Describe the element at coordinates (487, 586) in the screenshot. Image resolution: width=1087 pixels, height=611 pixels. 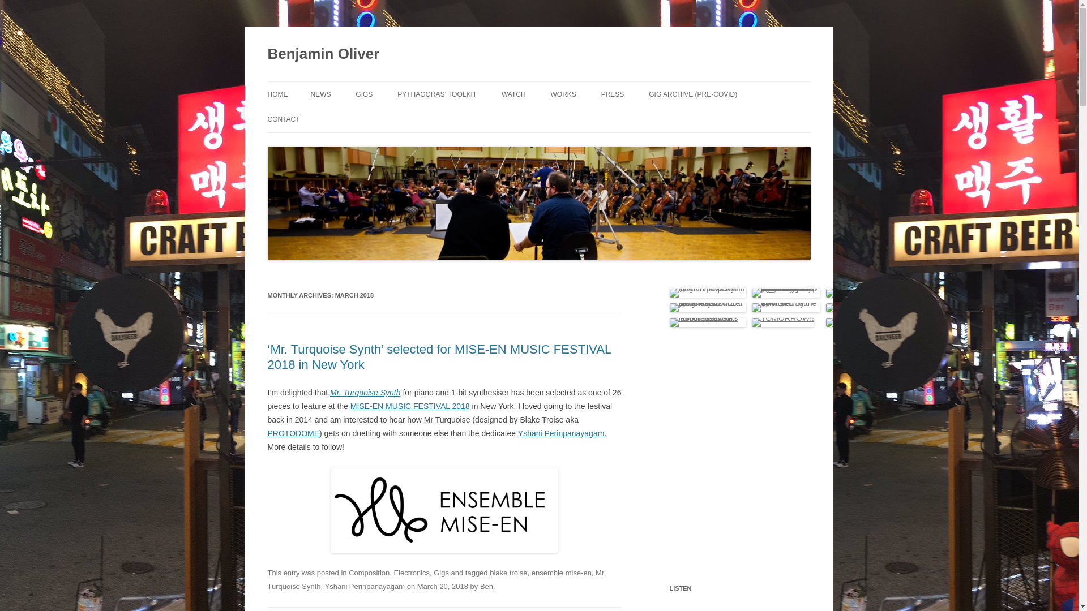
I see `View all posts by Ben` at that location.